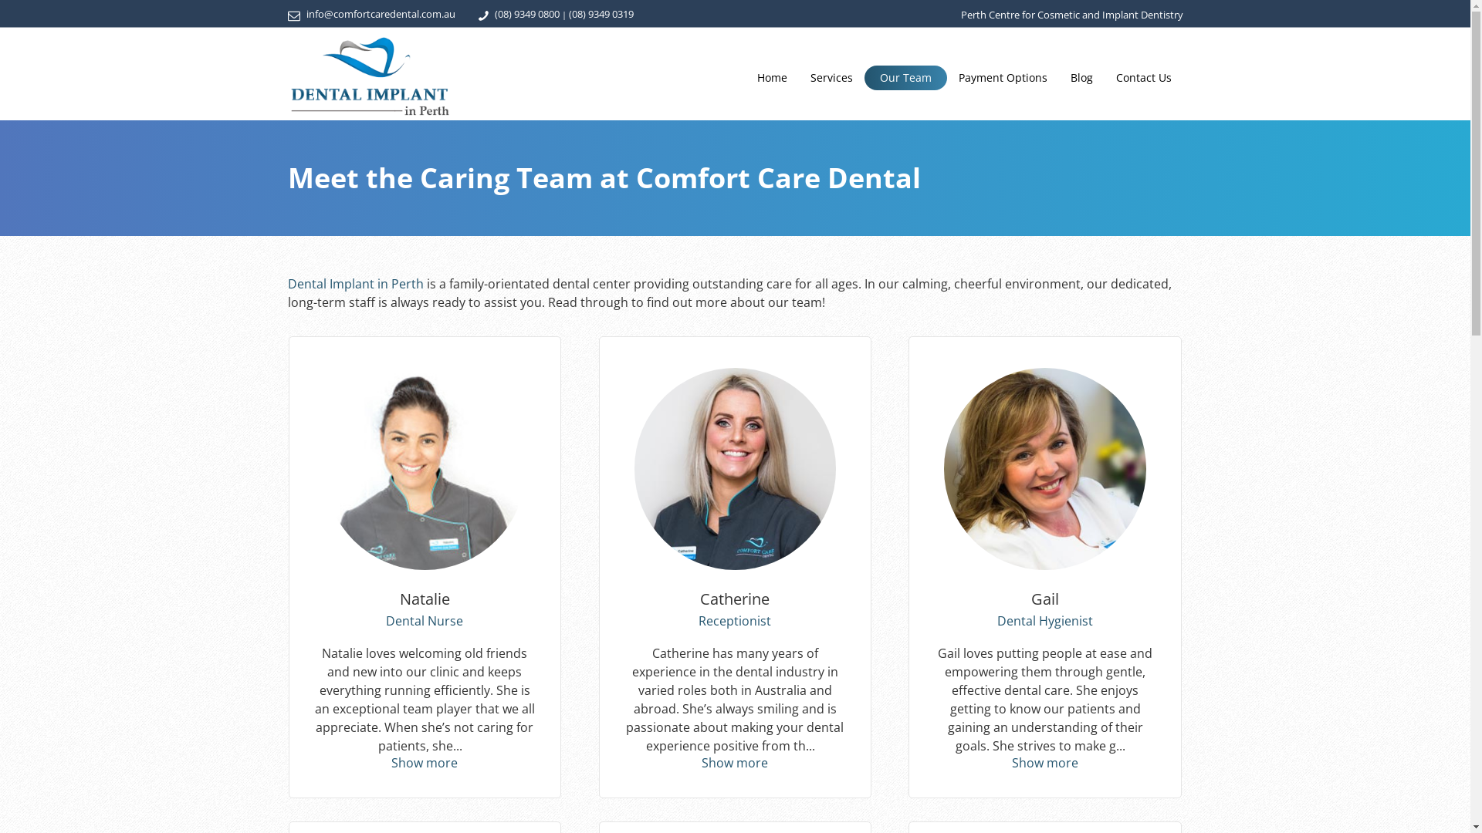 This screenshot has height=833, width=1482. What do you see at coordinates (380, 13) in the screenshot?
I see `info@comfortcaredental.com.au` at bounding box center [380, 13].